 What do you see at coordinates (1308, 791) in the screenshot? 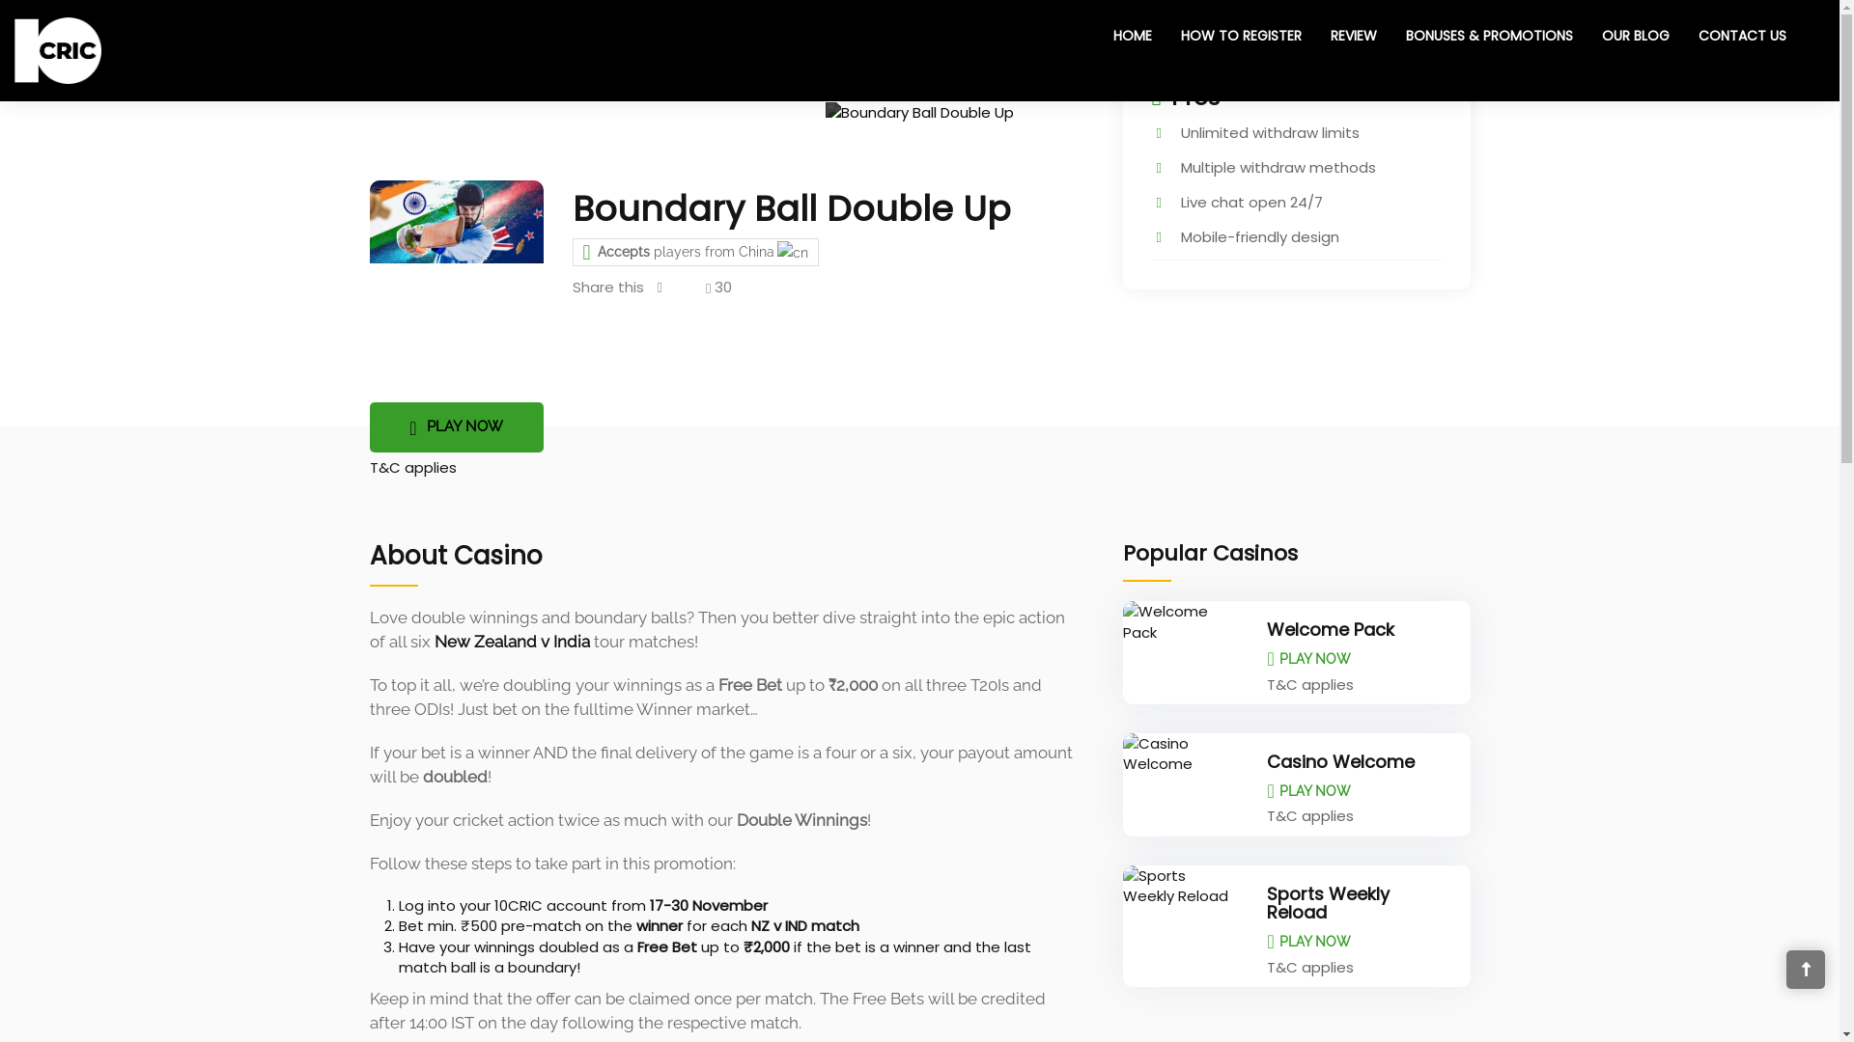
I see `PLAY NOW` at bounding box center [1308, 791].